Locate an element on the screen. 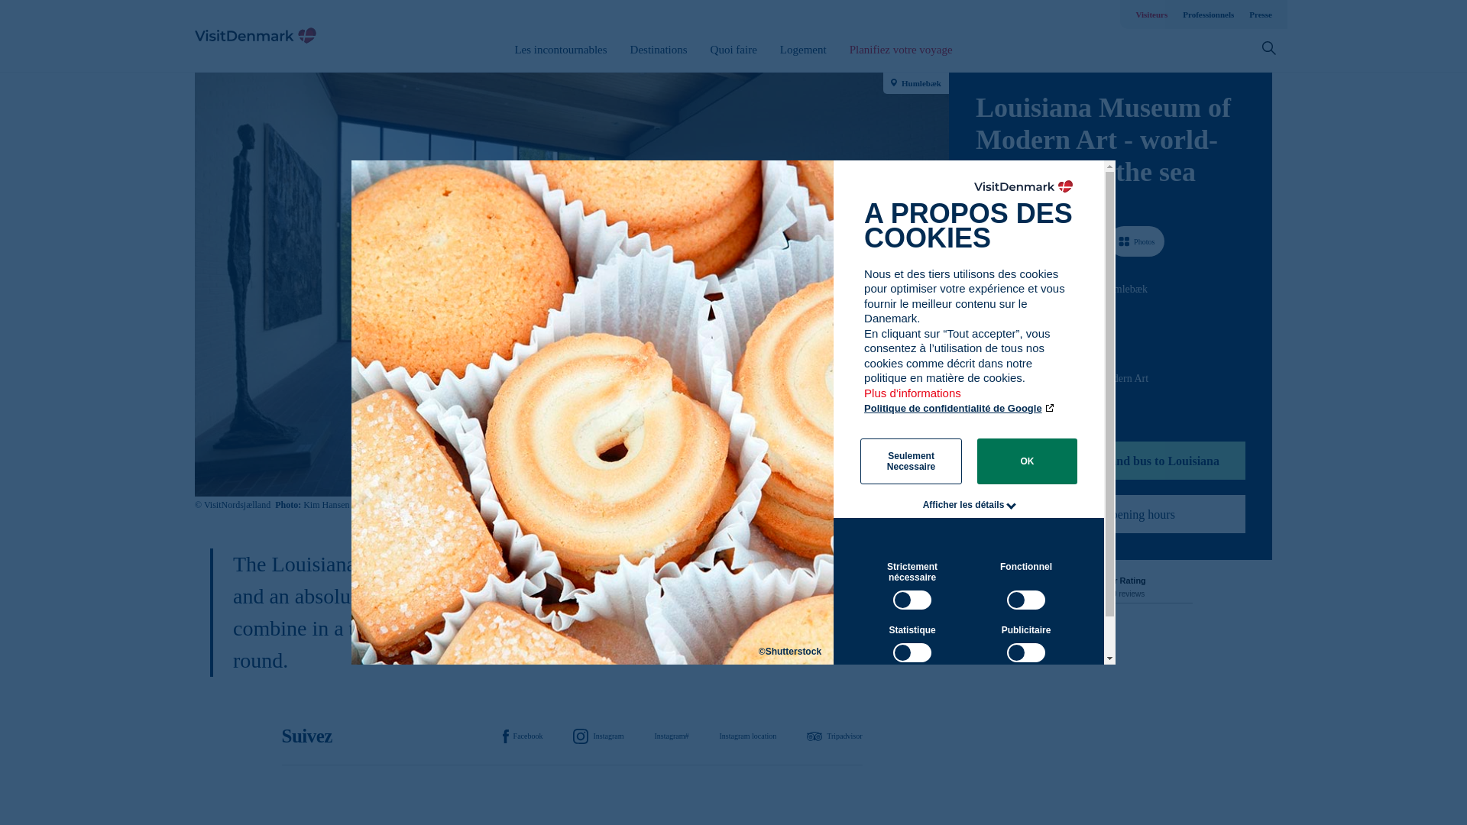 The image size is (1467, 825). Path is located at coordinates (980, 377).